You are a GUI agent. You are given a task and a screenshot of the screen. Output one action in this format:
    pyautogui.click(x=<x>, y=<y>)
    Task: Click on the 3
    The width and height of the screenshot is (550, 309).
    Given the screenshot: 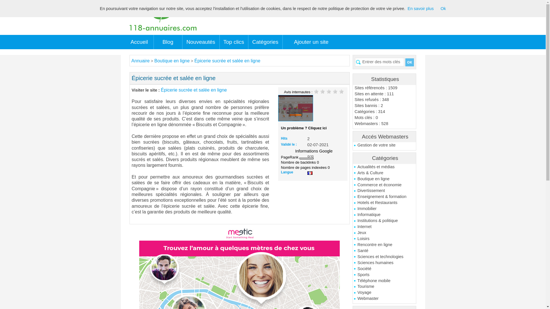 What is the action you would take?
    pyautogui.click(x=329, y=91)
    